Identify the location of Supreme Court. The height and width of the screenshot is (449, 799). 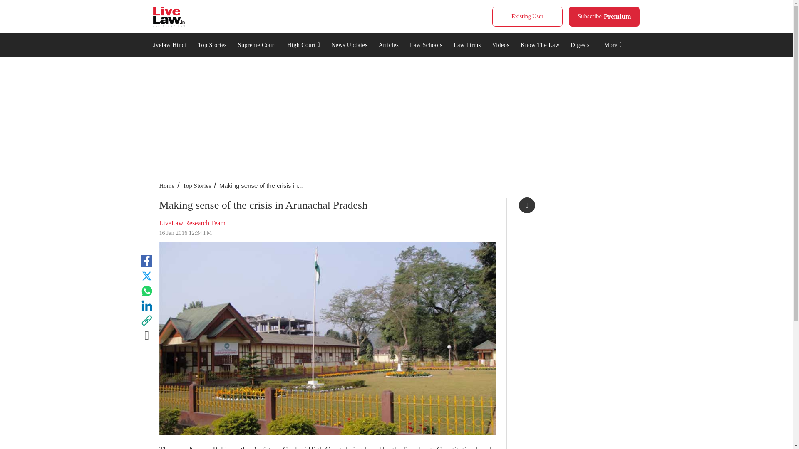
(256, 44).